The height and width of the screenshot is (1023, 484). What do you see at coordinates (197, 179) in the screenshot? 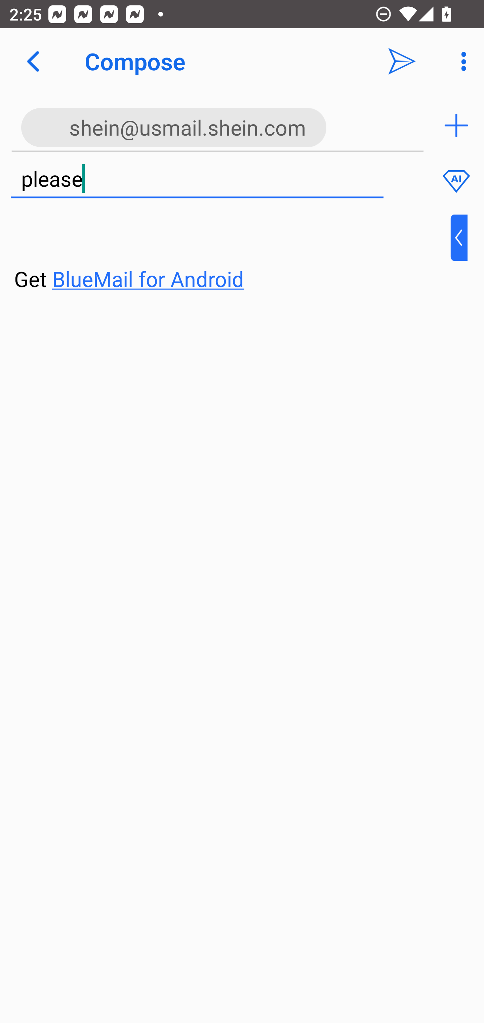
I see `please` at bounding box center [197, 179].